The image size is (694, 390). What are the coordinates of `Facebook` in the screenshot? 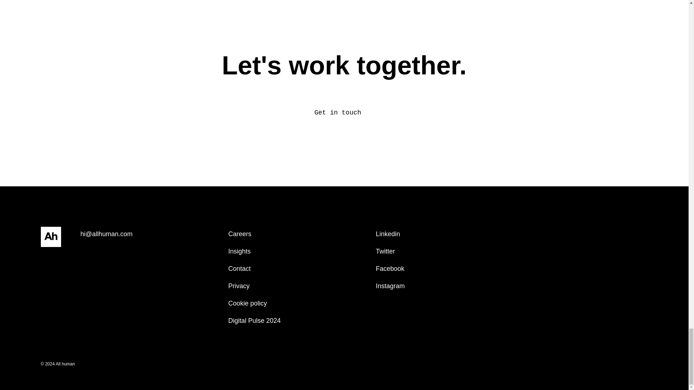 It's located at (390, 269).